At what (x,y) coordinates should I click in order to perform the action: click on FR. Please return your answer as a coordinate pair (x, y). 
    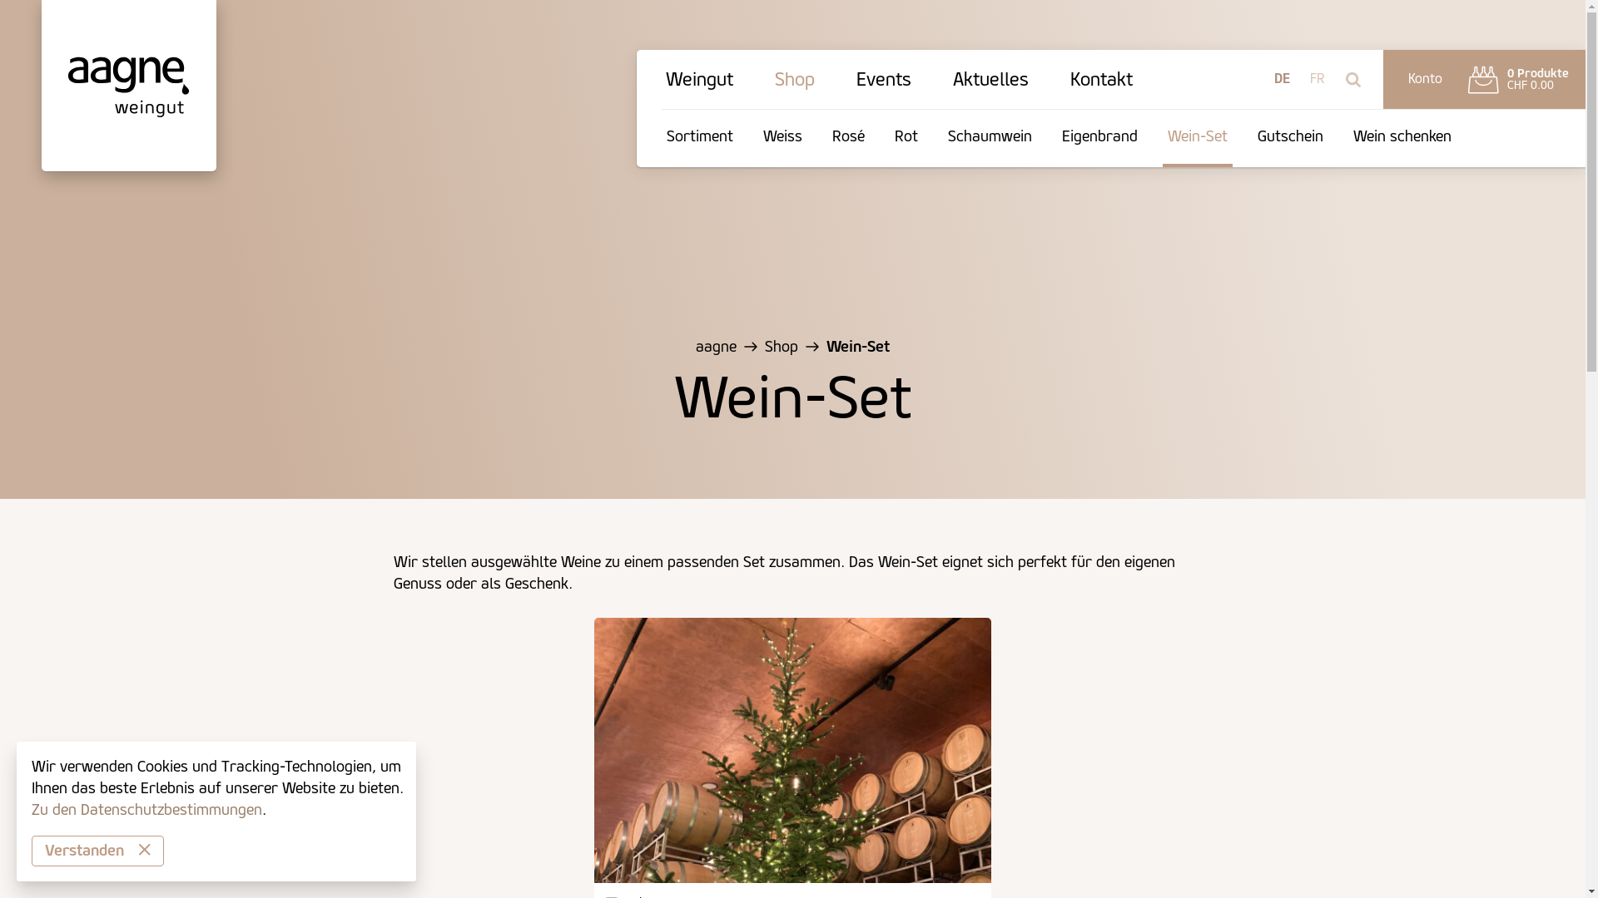
    Looking at the image, I should click on (1318, 80).